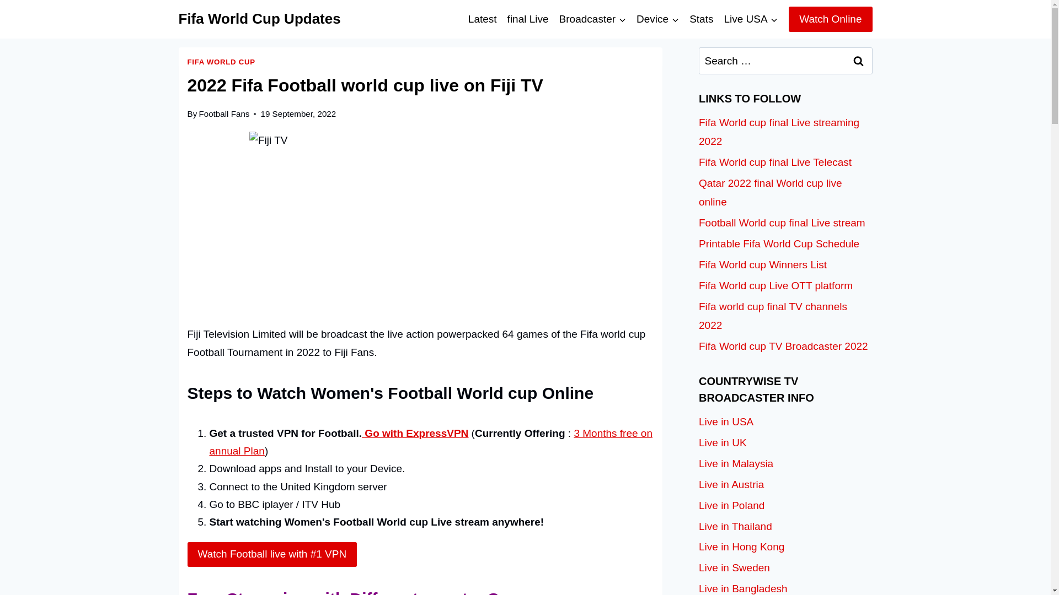 The height and width of the screenshot is (595, 1059). Describe the element at coordinates (482, 19) in the screenshot. I see `Latest` at that location.